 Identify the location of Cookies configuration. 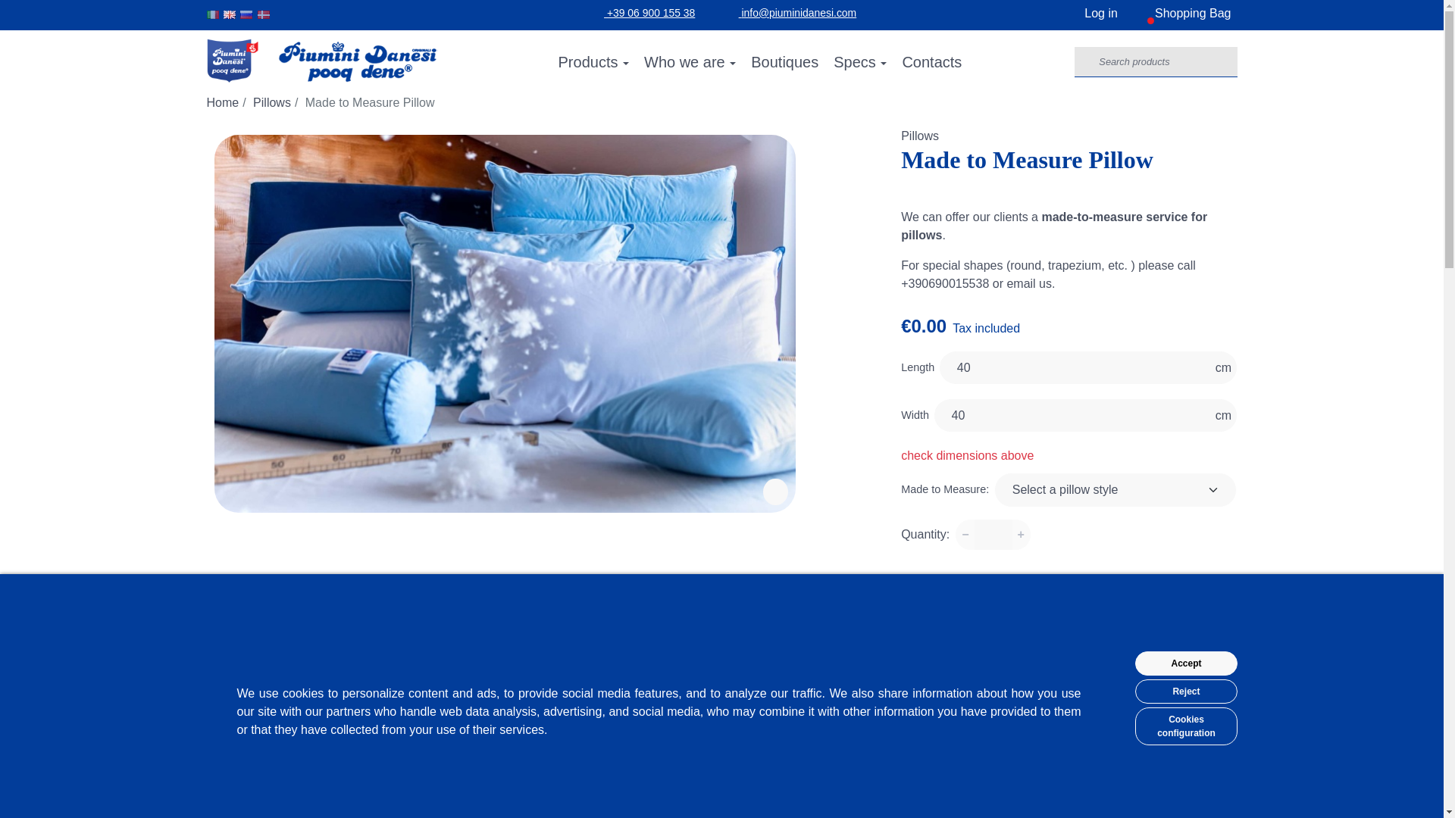
(1185, 726).